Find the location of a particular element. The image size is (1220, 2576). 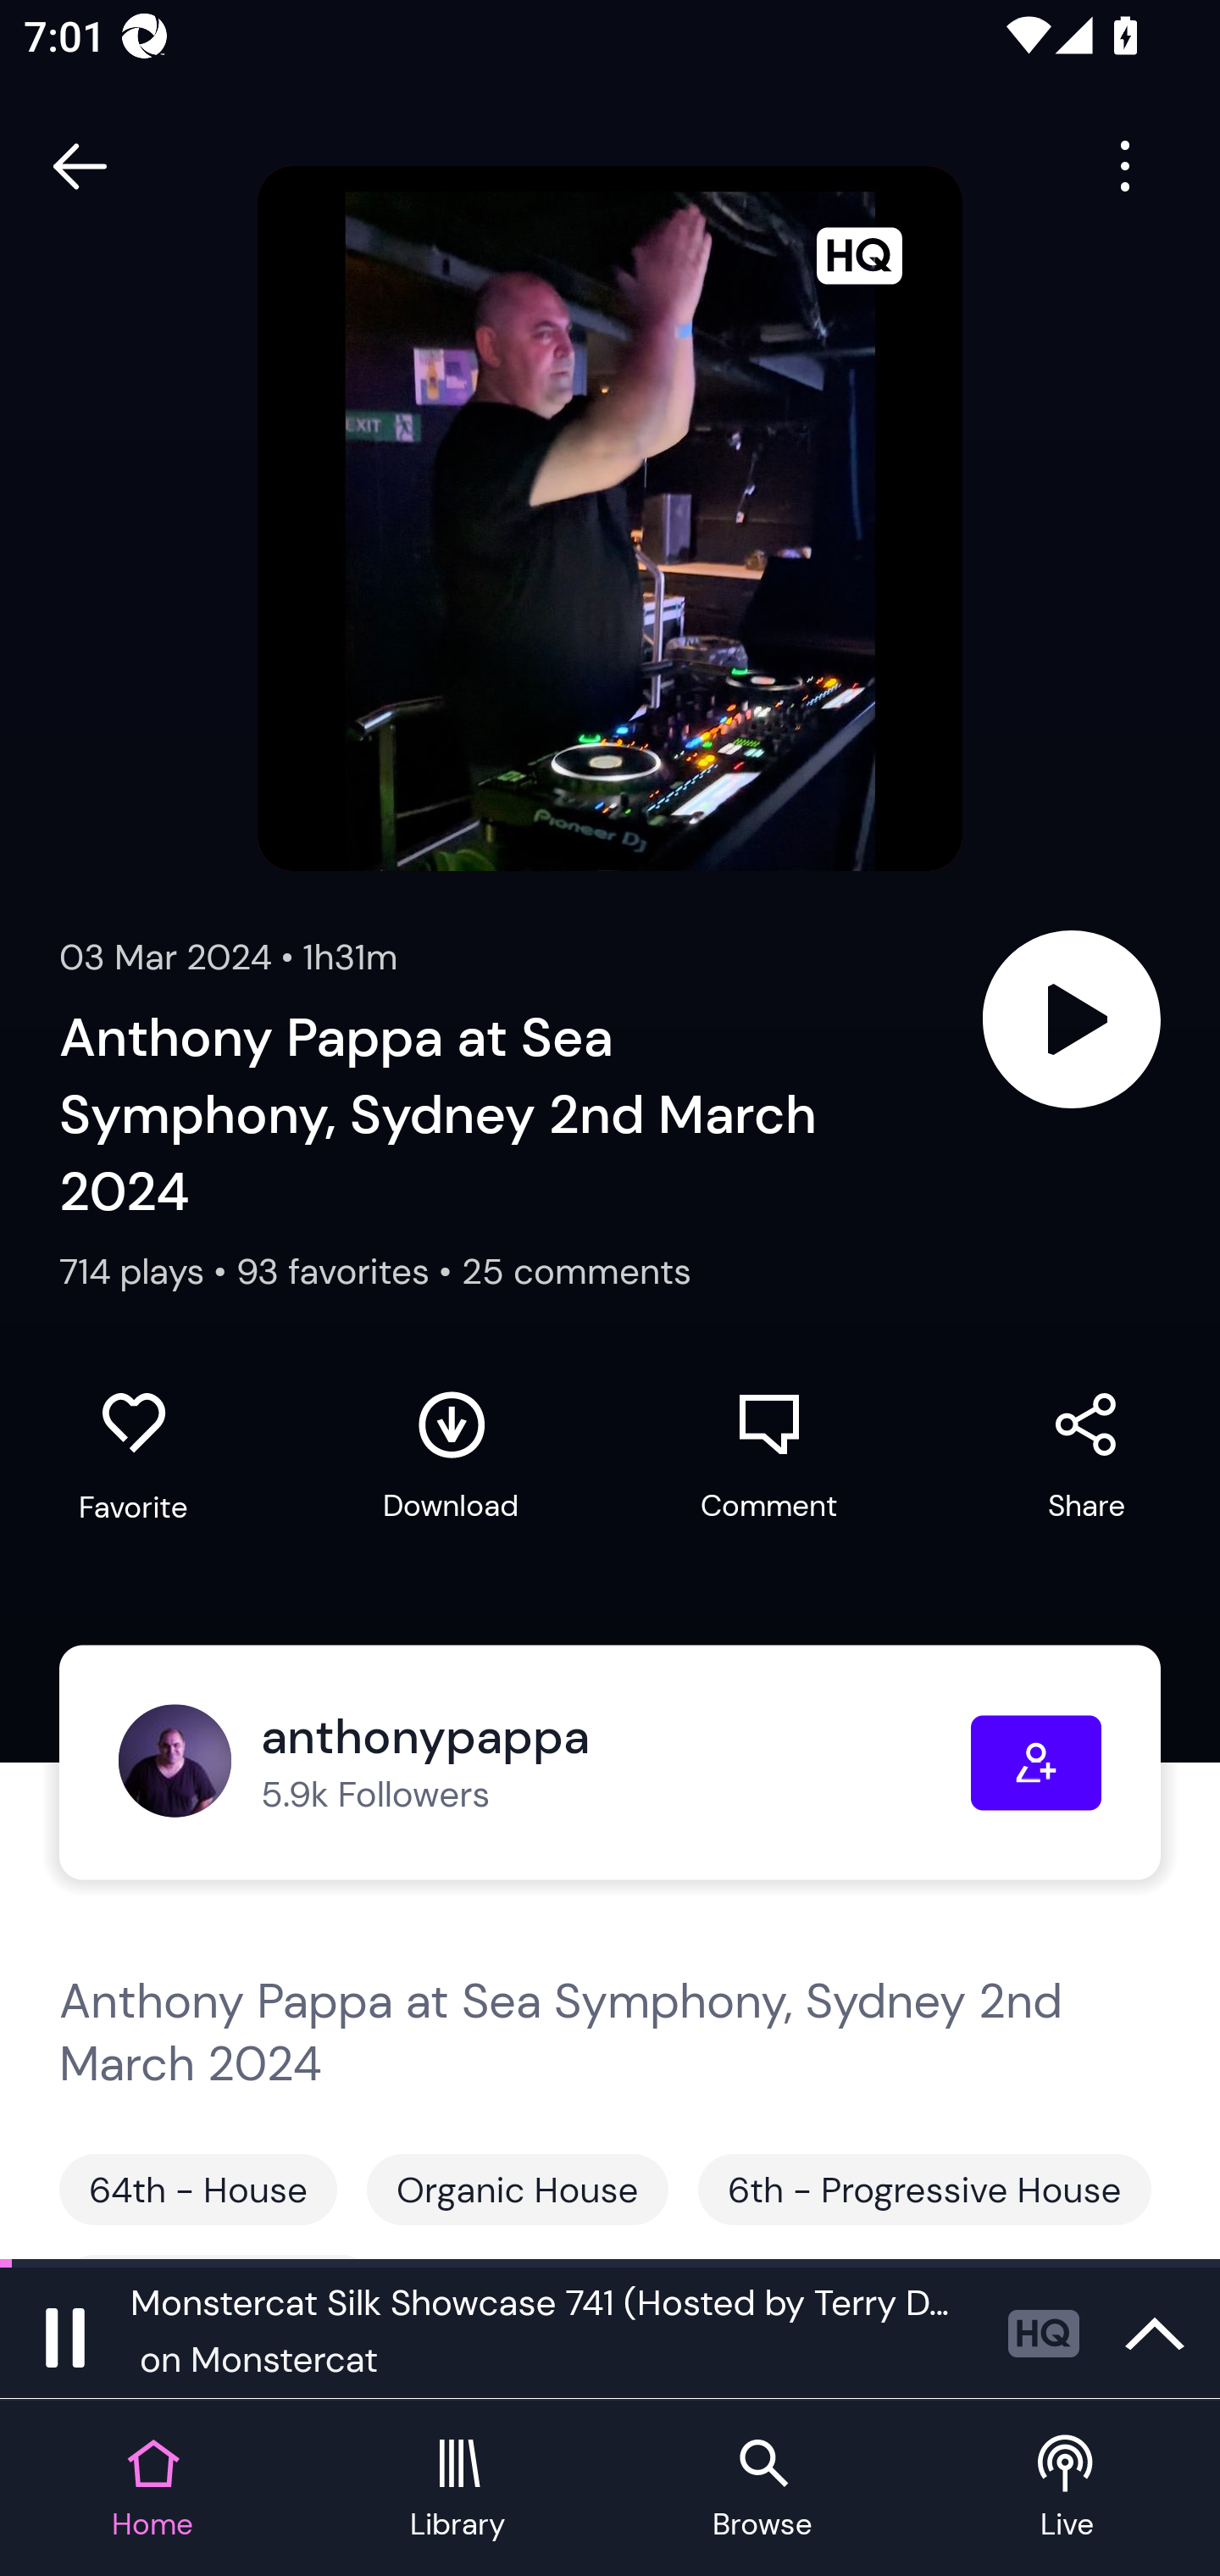

Browse tab Browse is located at coordinates (762, 2490).